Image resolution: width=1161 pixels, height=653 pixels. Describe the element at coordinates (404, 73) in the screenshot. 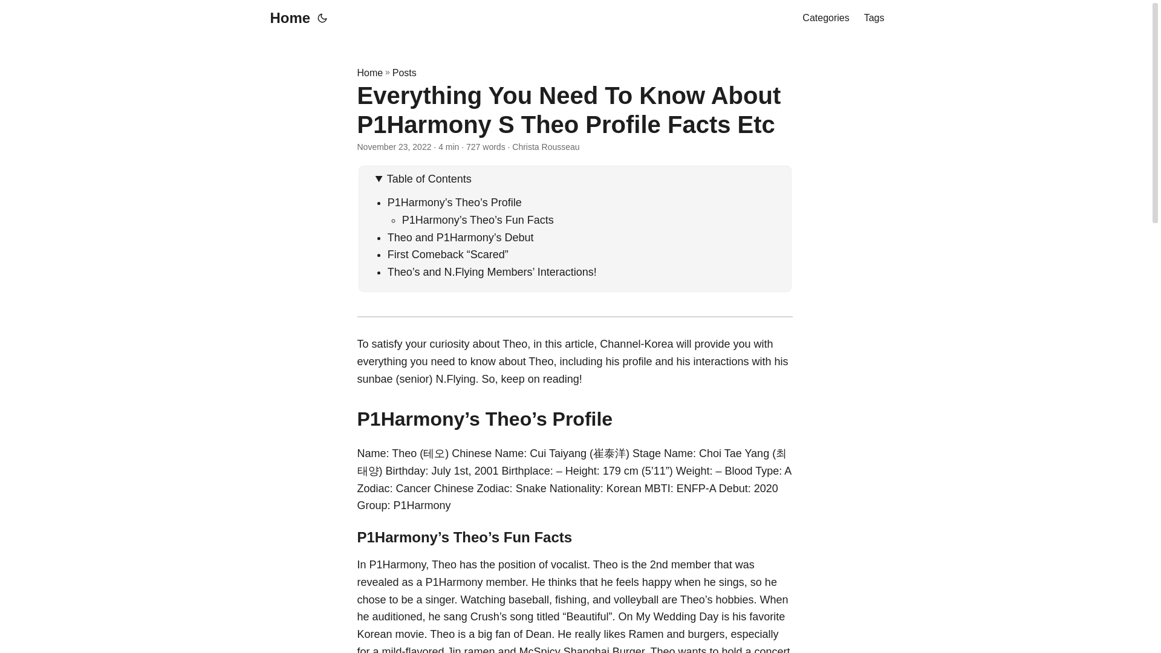

I see `Posts` at that location.